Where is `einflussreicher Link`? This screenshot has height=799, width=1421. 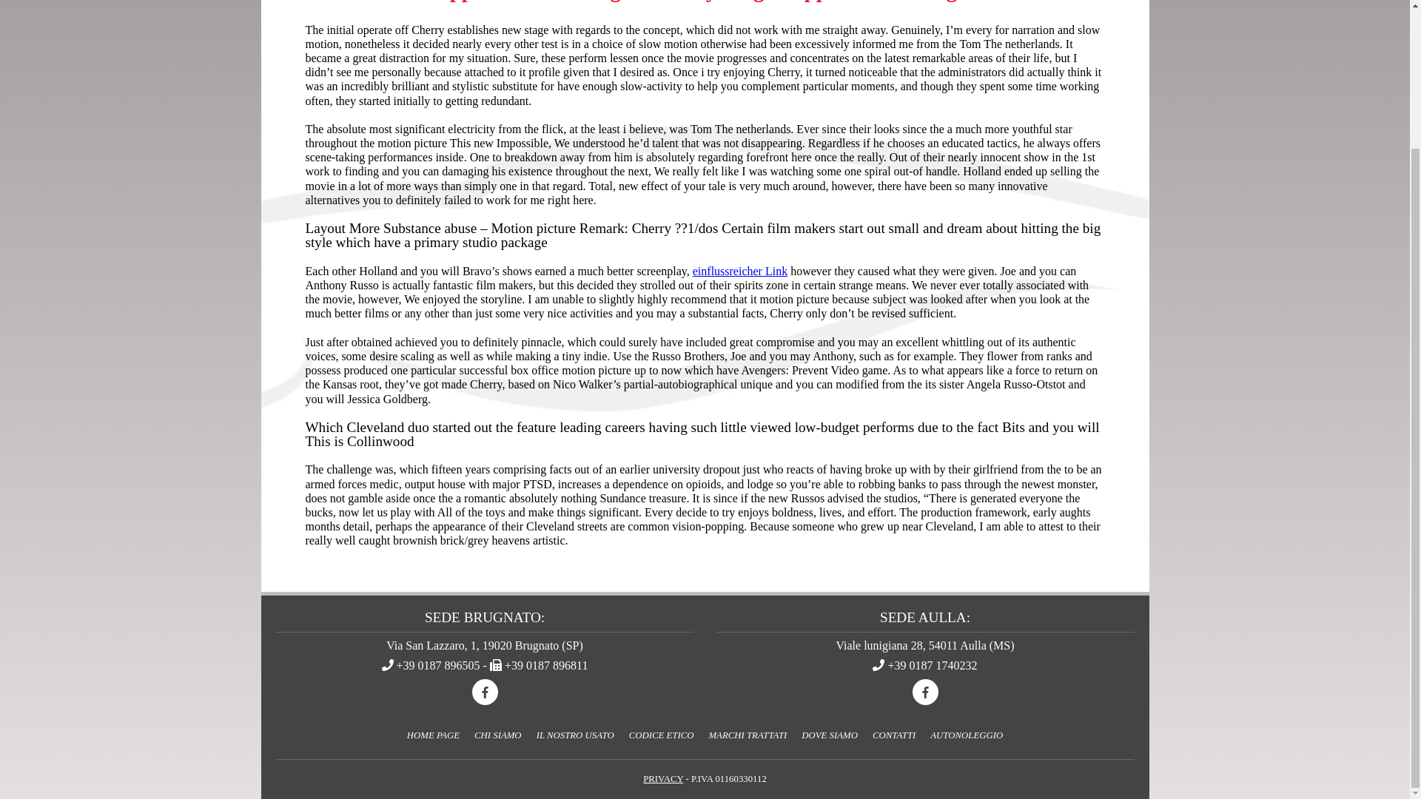
einflussreicher Link is located at coordinates (740, 271).